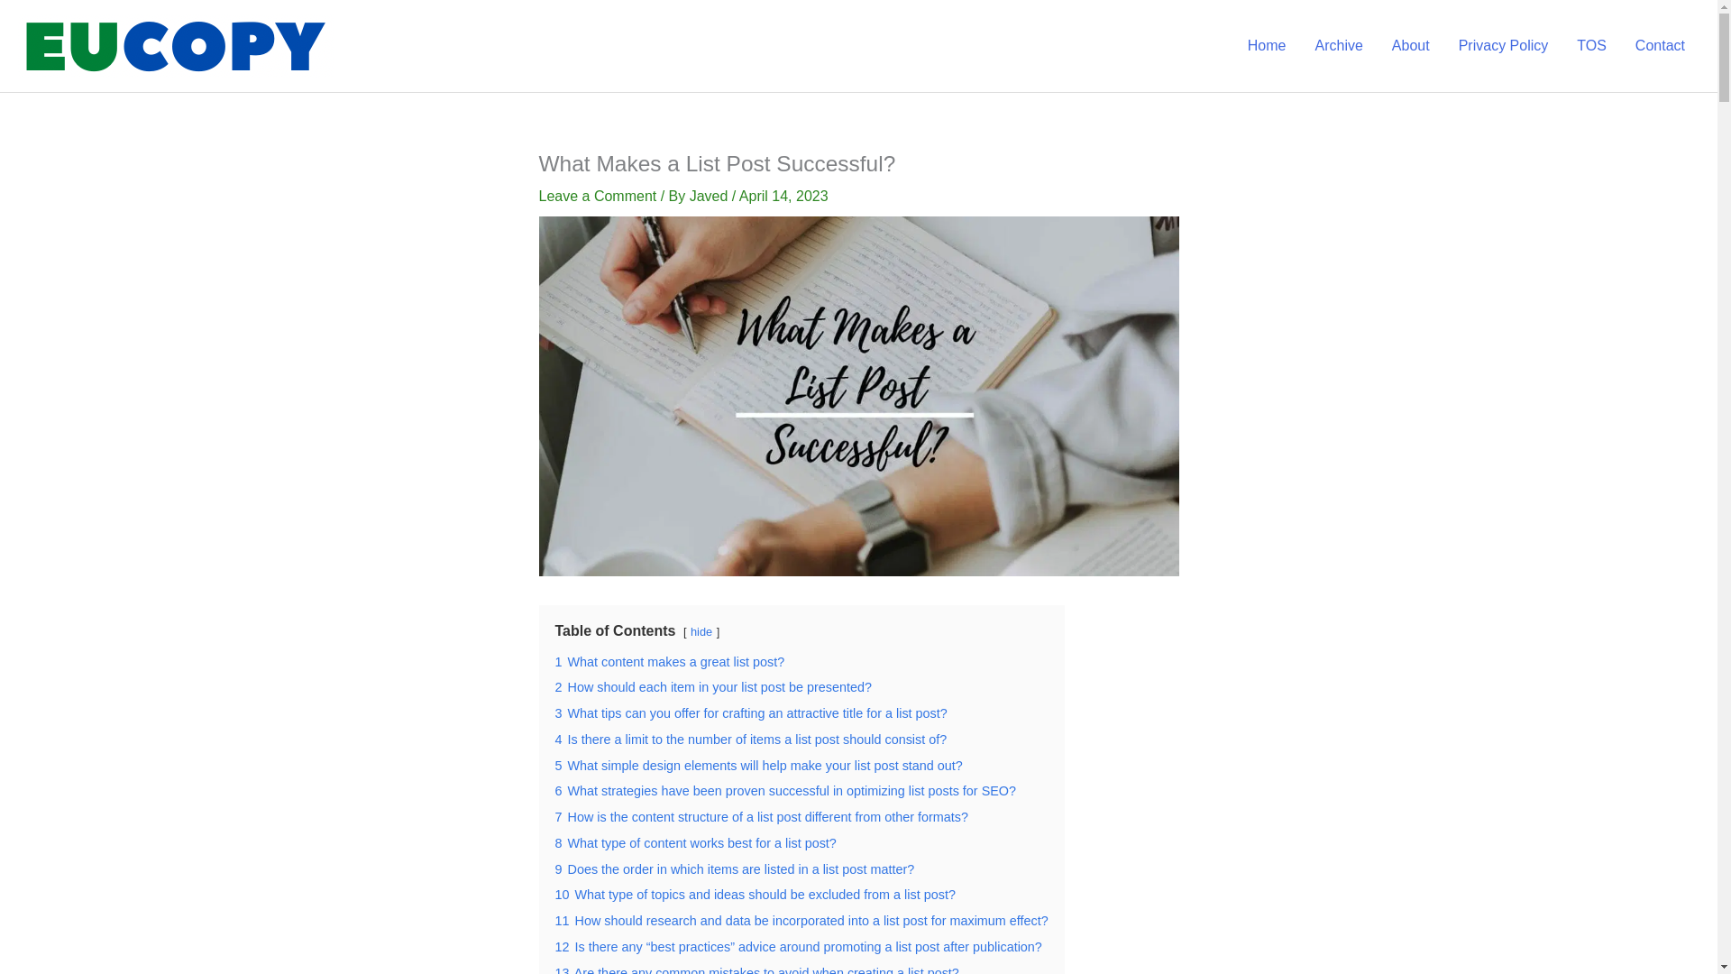  Describe the element at coordinates (1410, 46) in the screenshot. I see `About` at that location.